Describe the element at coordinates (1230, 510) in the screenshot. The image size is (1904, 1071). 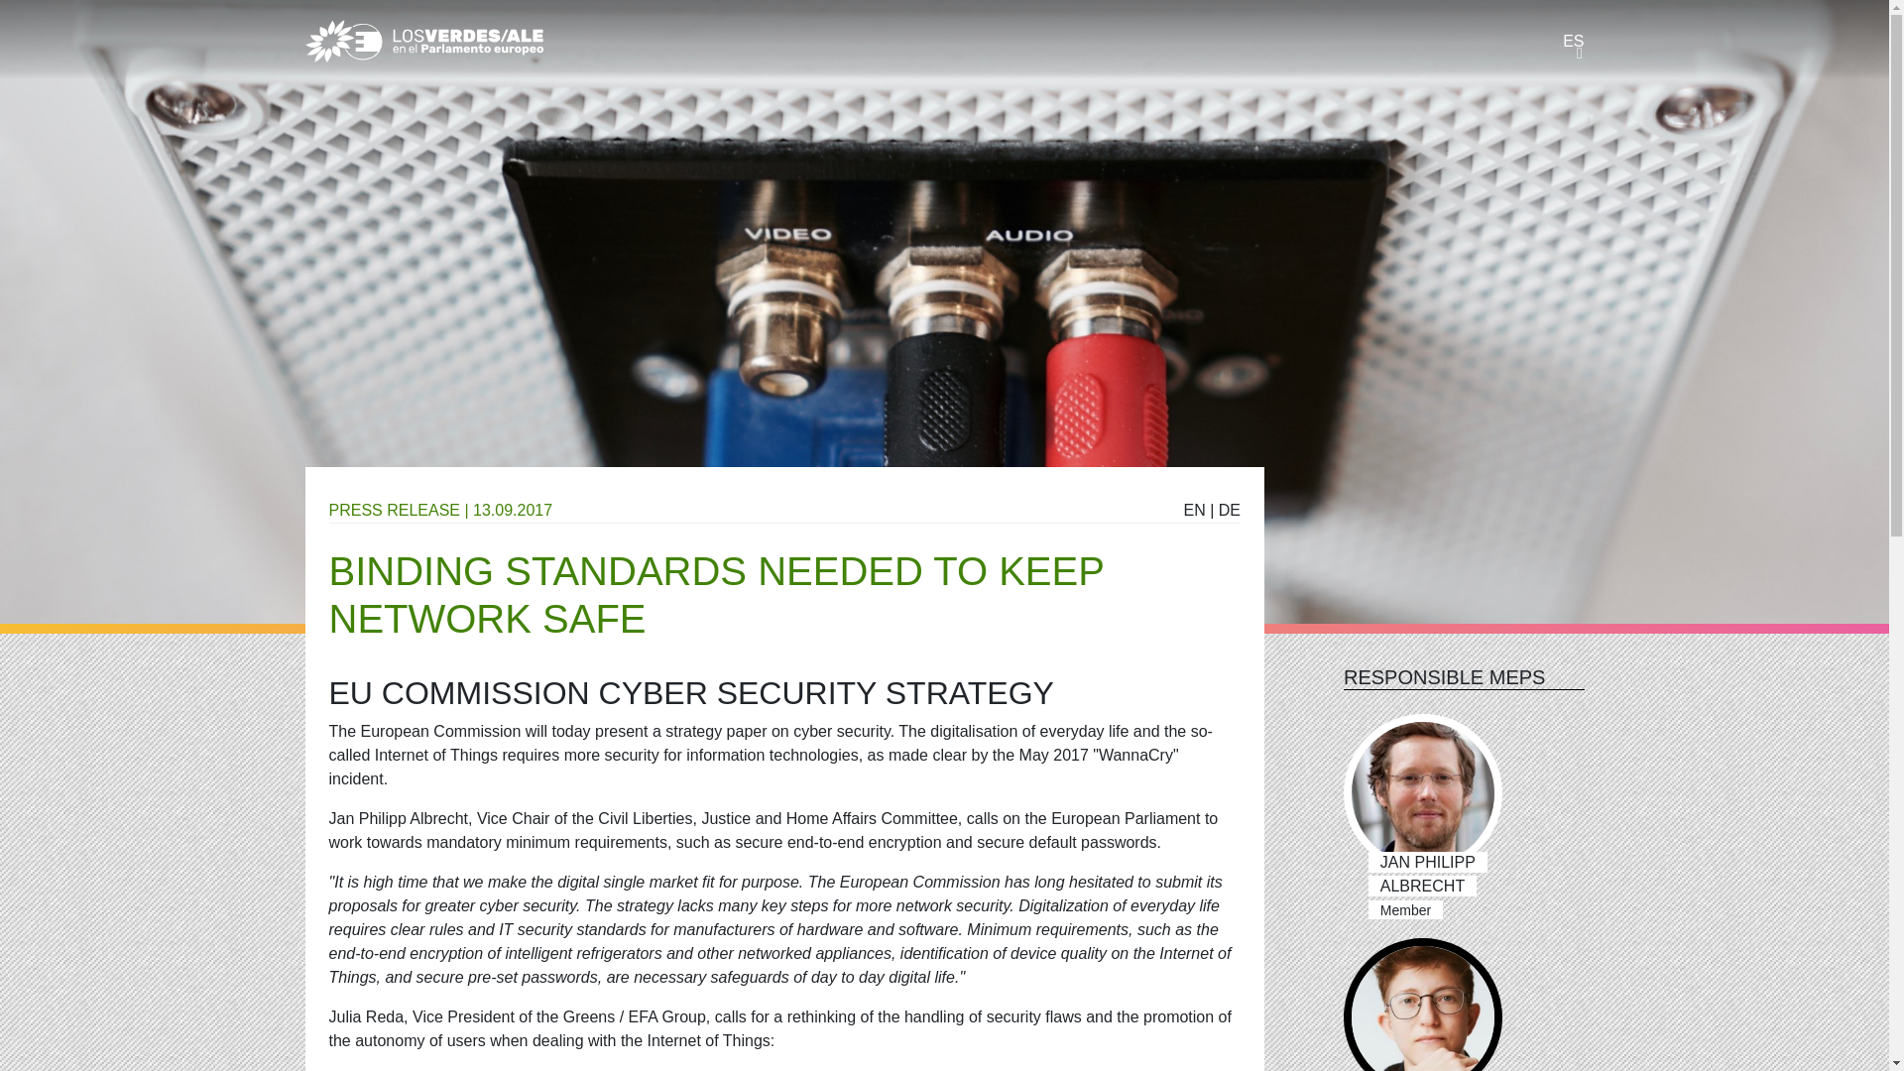
I see `DE` at that location.